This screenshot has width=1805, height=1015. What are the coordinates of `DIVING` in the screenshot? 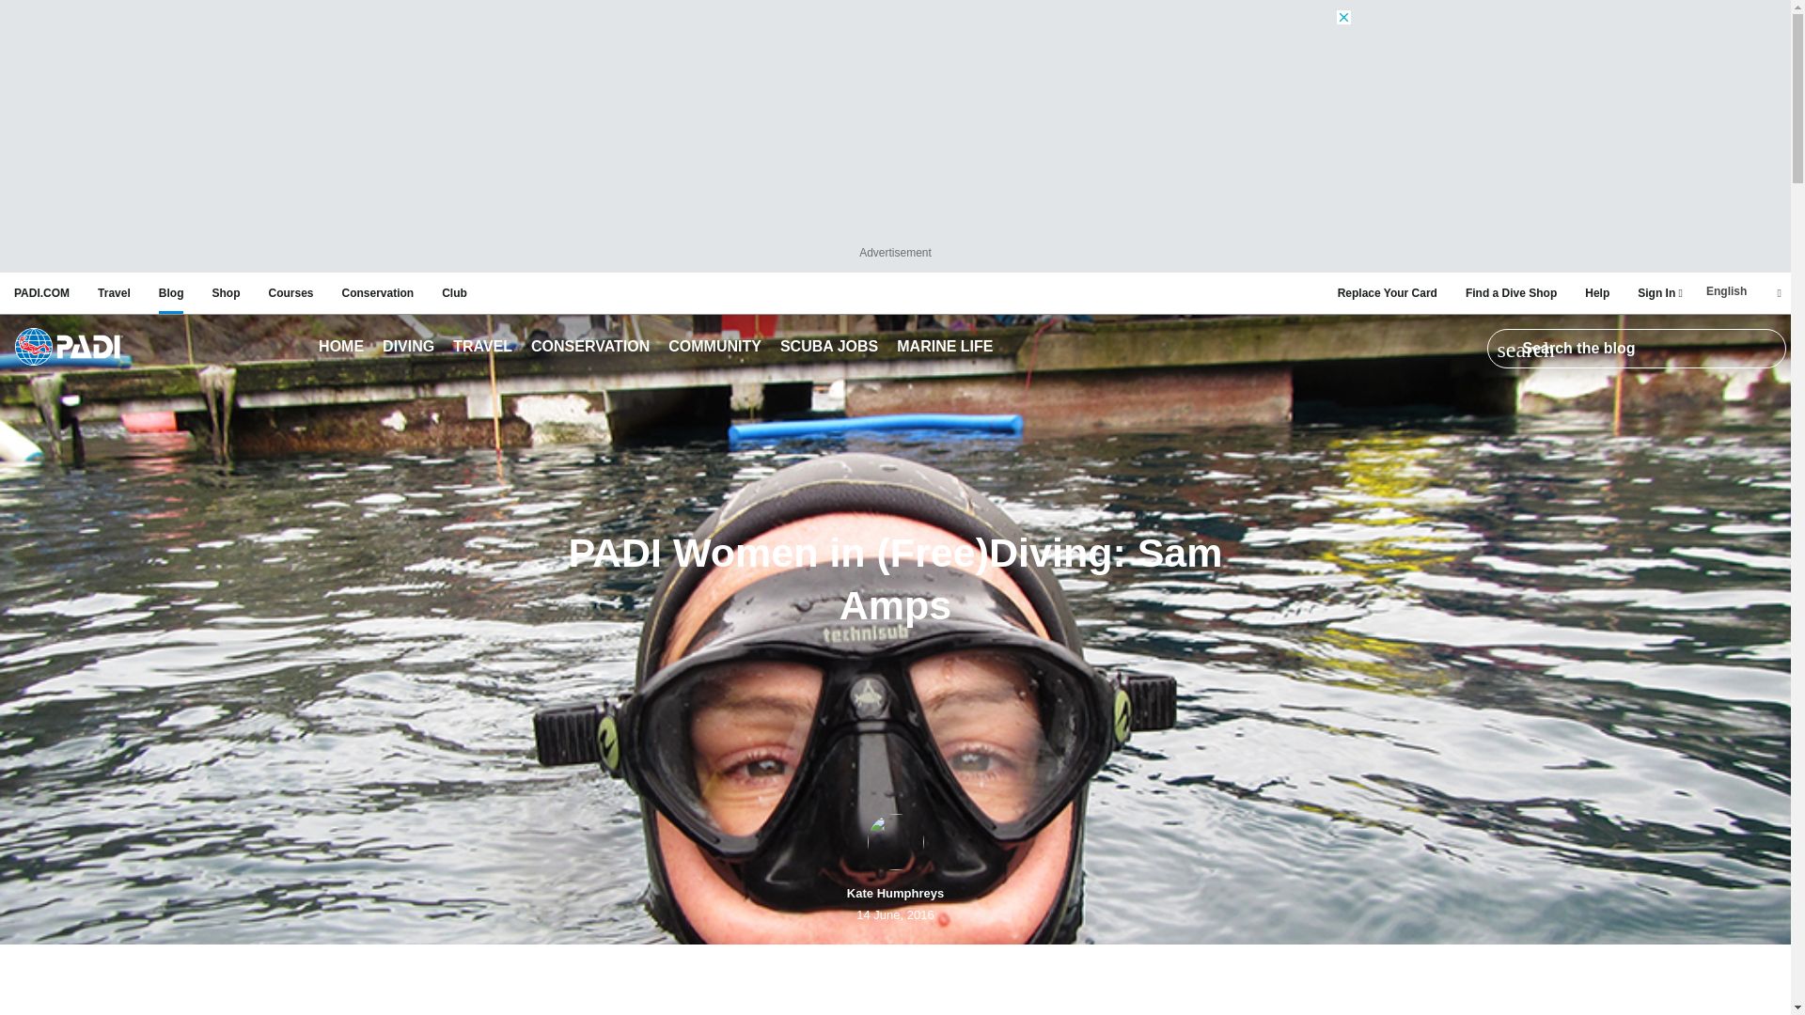 It's located at (408, 348).